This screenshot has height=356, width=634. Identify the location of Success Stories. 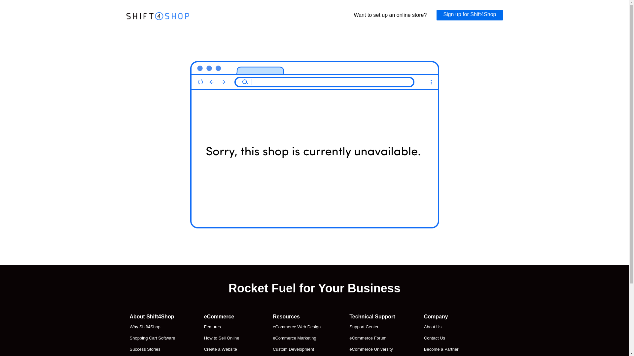
(152, 349).